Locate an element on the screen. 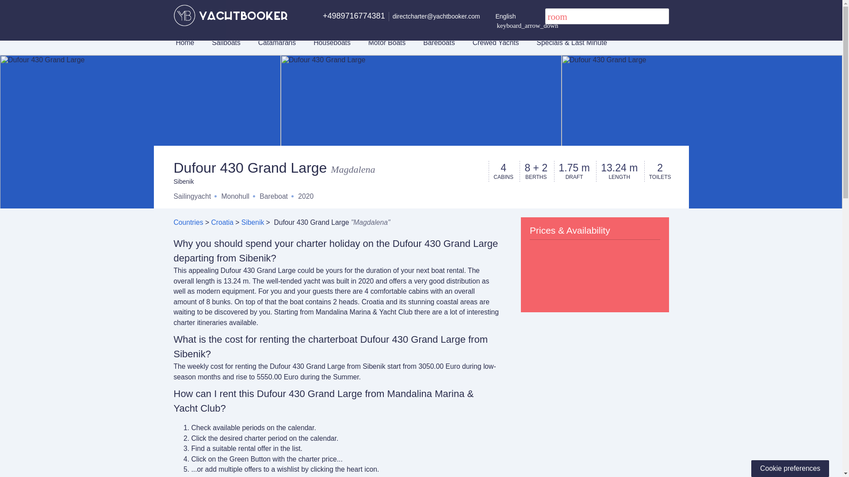 The height and width of the screenshot is (477, 849). Croatia is located at coordinates (222, 222).